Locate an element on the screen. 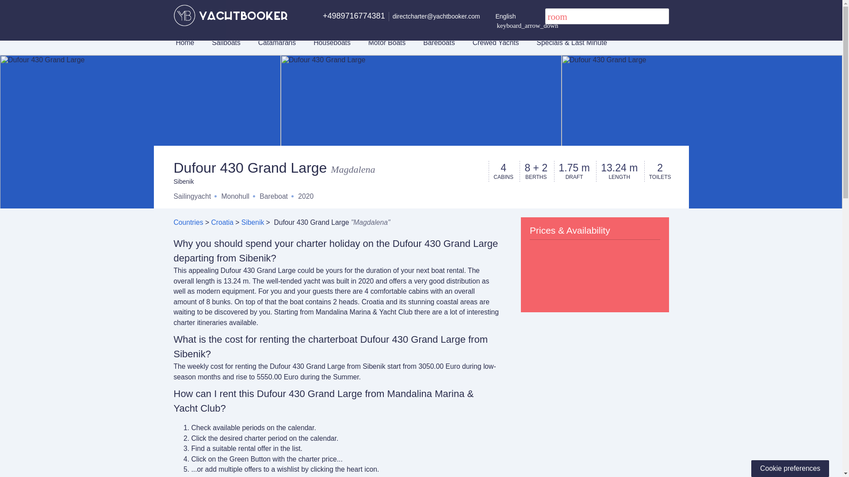 The height and width of the screenshot is (477, 849). Croatia is located at coordinates (222, 222).